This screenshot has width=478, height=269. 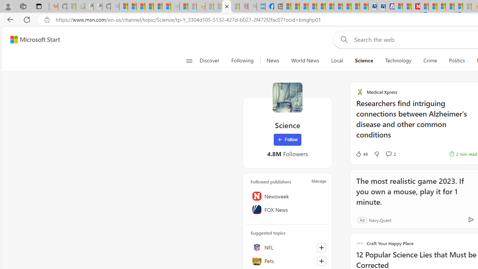 What do you see at coordinates (415, 7) in the screenshot?
I see `Latest Politics News & Archive | Newsweek.com` at bounding box center [415, 7].